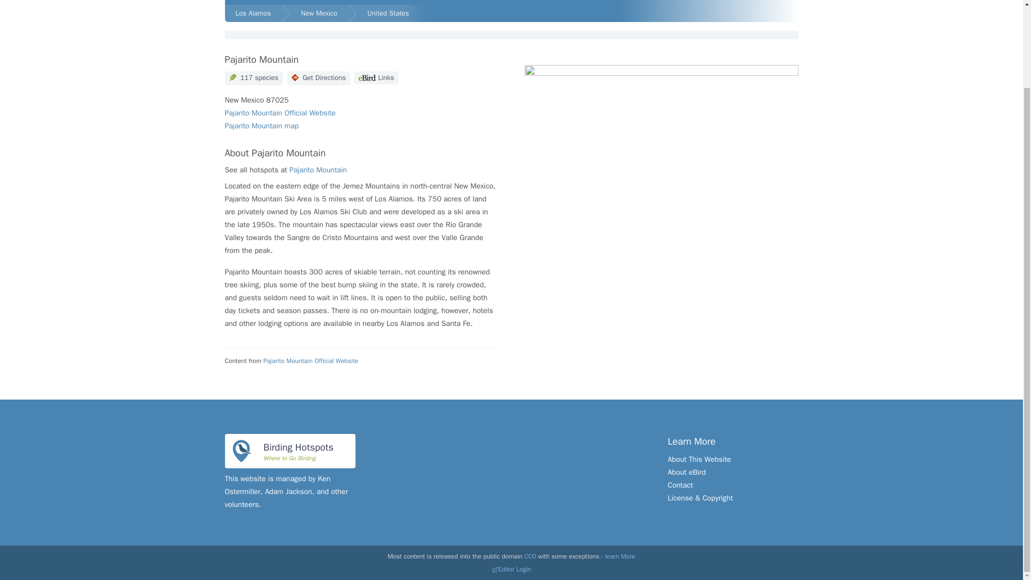 Image resolution: width=1031 pixels, height=580 pixels. Describe the element at coordinates (319, 78) in the screenshot. I see `Get Directions` at that location.